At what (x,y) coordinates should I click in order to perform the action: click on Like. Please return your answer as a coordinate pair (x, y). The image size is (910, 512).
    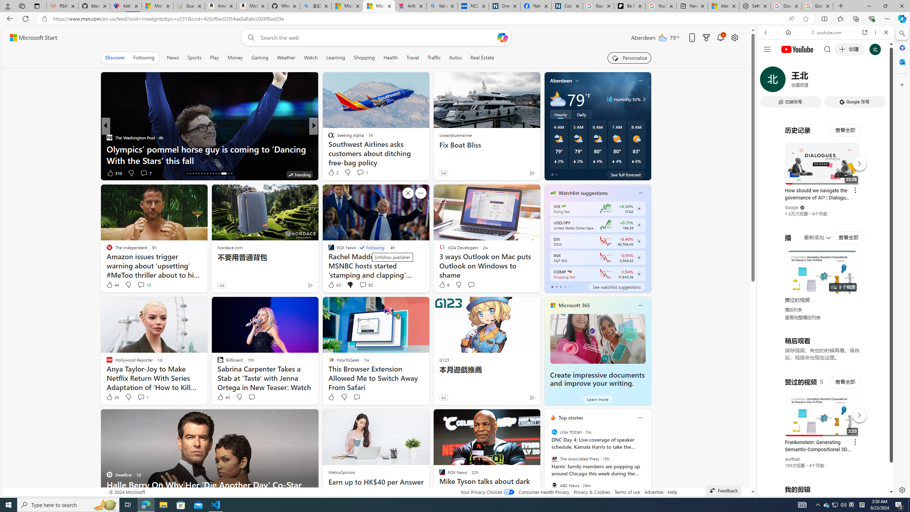
    Looking at the image, I should click on (331, 397).